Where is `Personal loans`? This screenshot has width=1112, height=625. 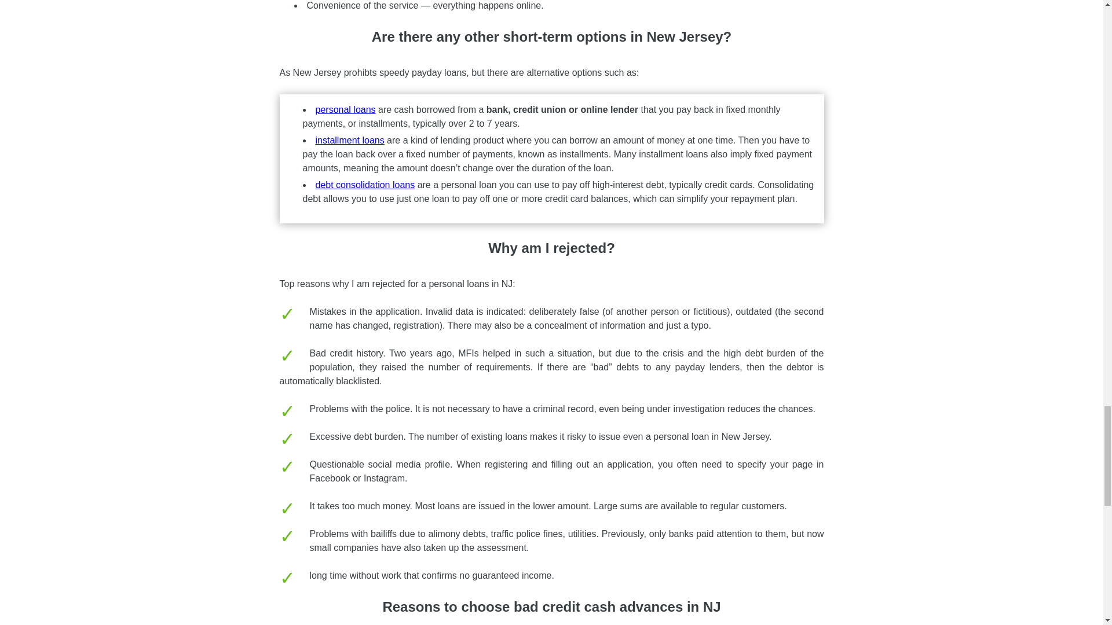
Personal loans is located at coordinates (345, 109).